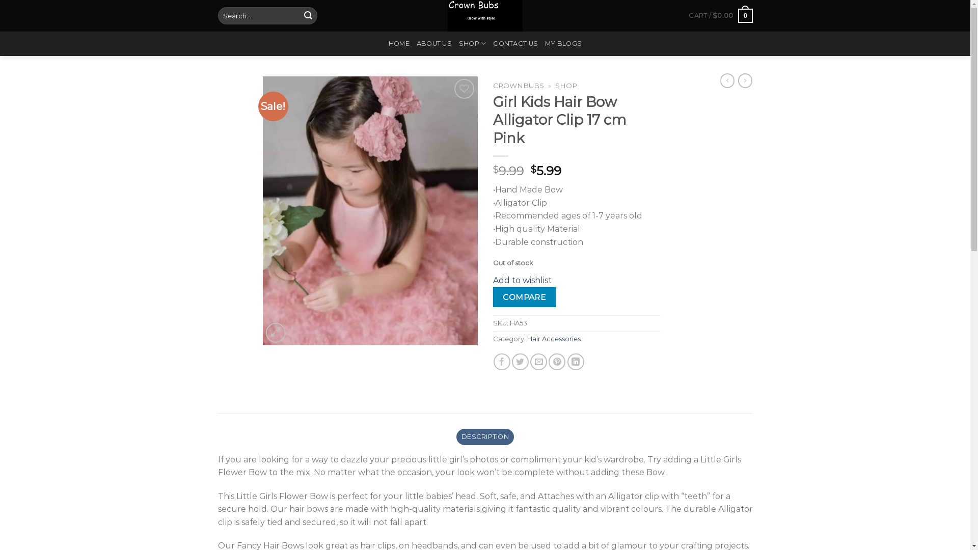 The width and height of the screenshot is (978, 550). Describe the element at coordinates (519, 86) in the screenshot. I see `CROWNBUBS` at that location.